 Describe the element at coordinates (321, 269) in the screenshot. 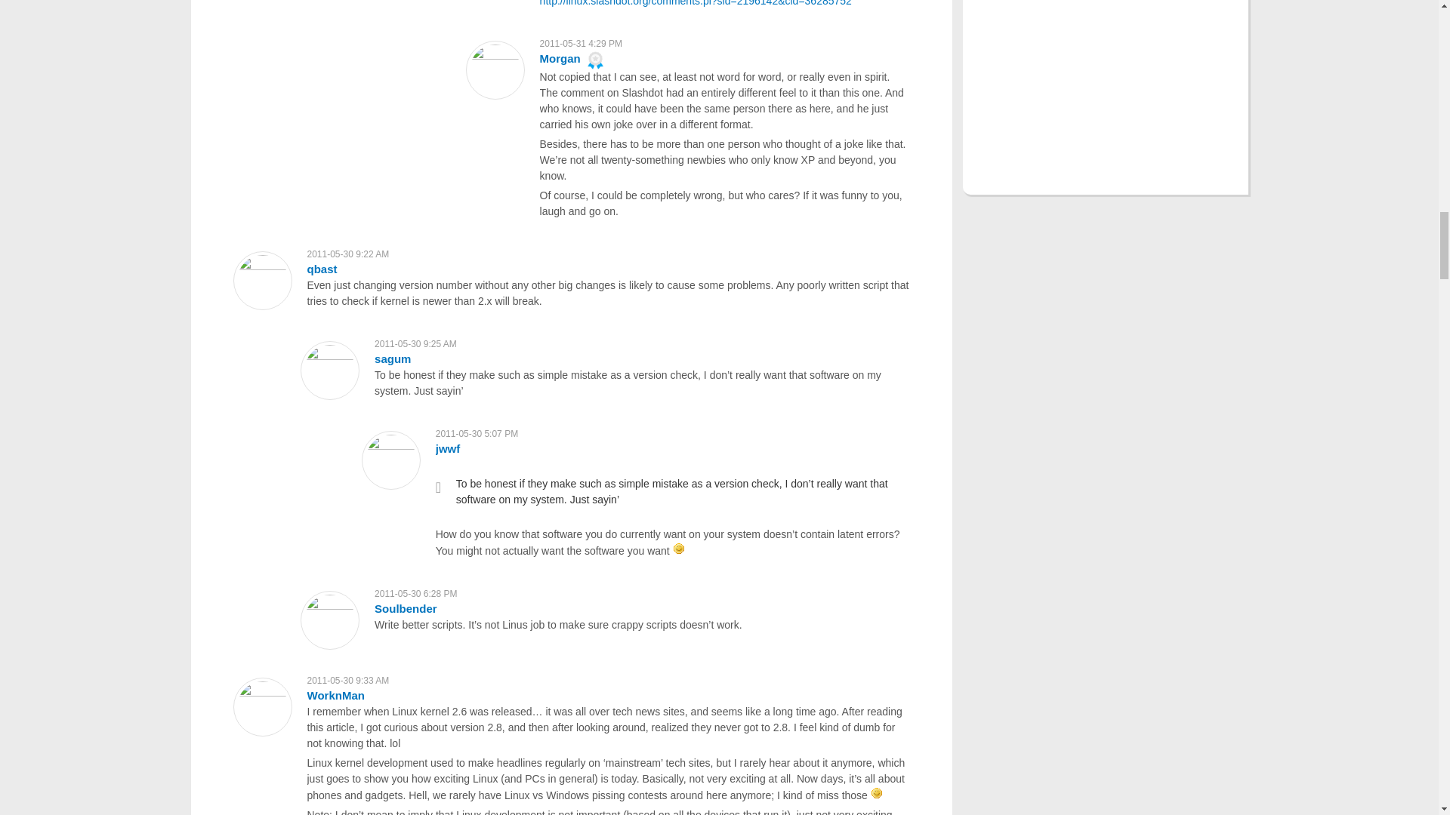

I see `qbast` at that location.